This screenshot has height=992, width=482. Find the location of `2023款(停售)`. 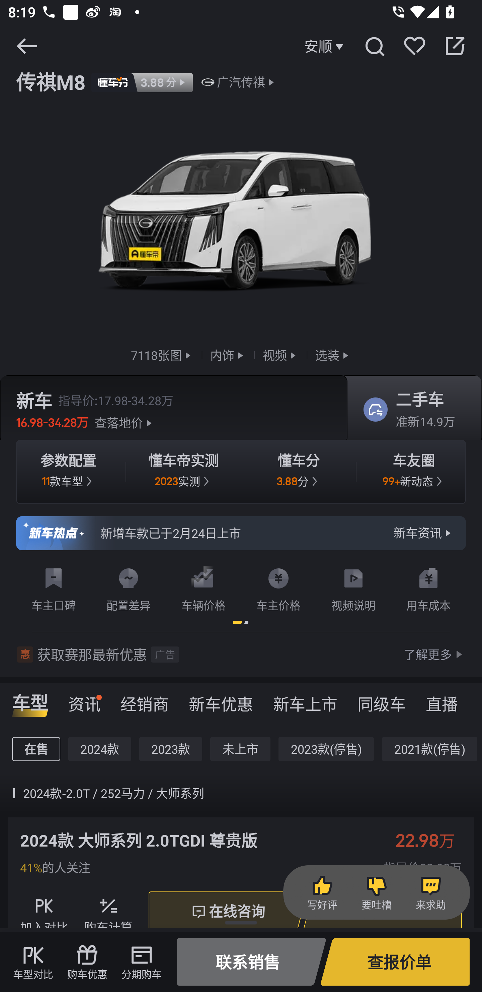

2023款(停售) is located at coordinates (326, 749).